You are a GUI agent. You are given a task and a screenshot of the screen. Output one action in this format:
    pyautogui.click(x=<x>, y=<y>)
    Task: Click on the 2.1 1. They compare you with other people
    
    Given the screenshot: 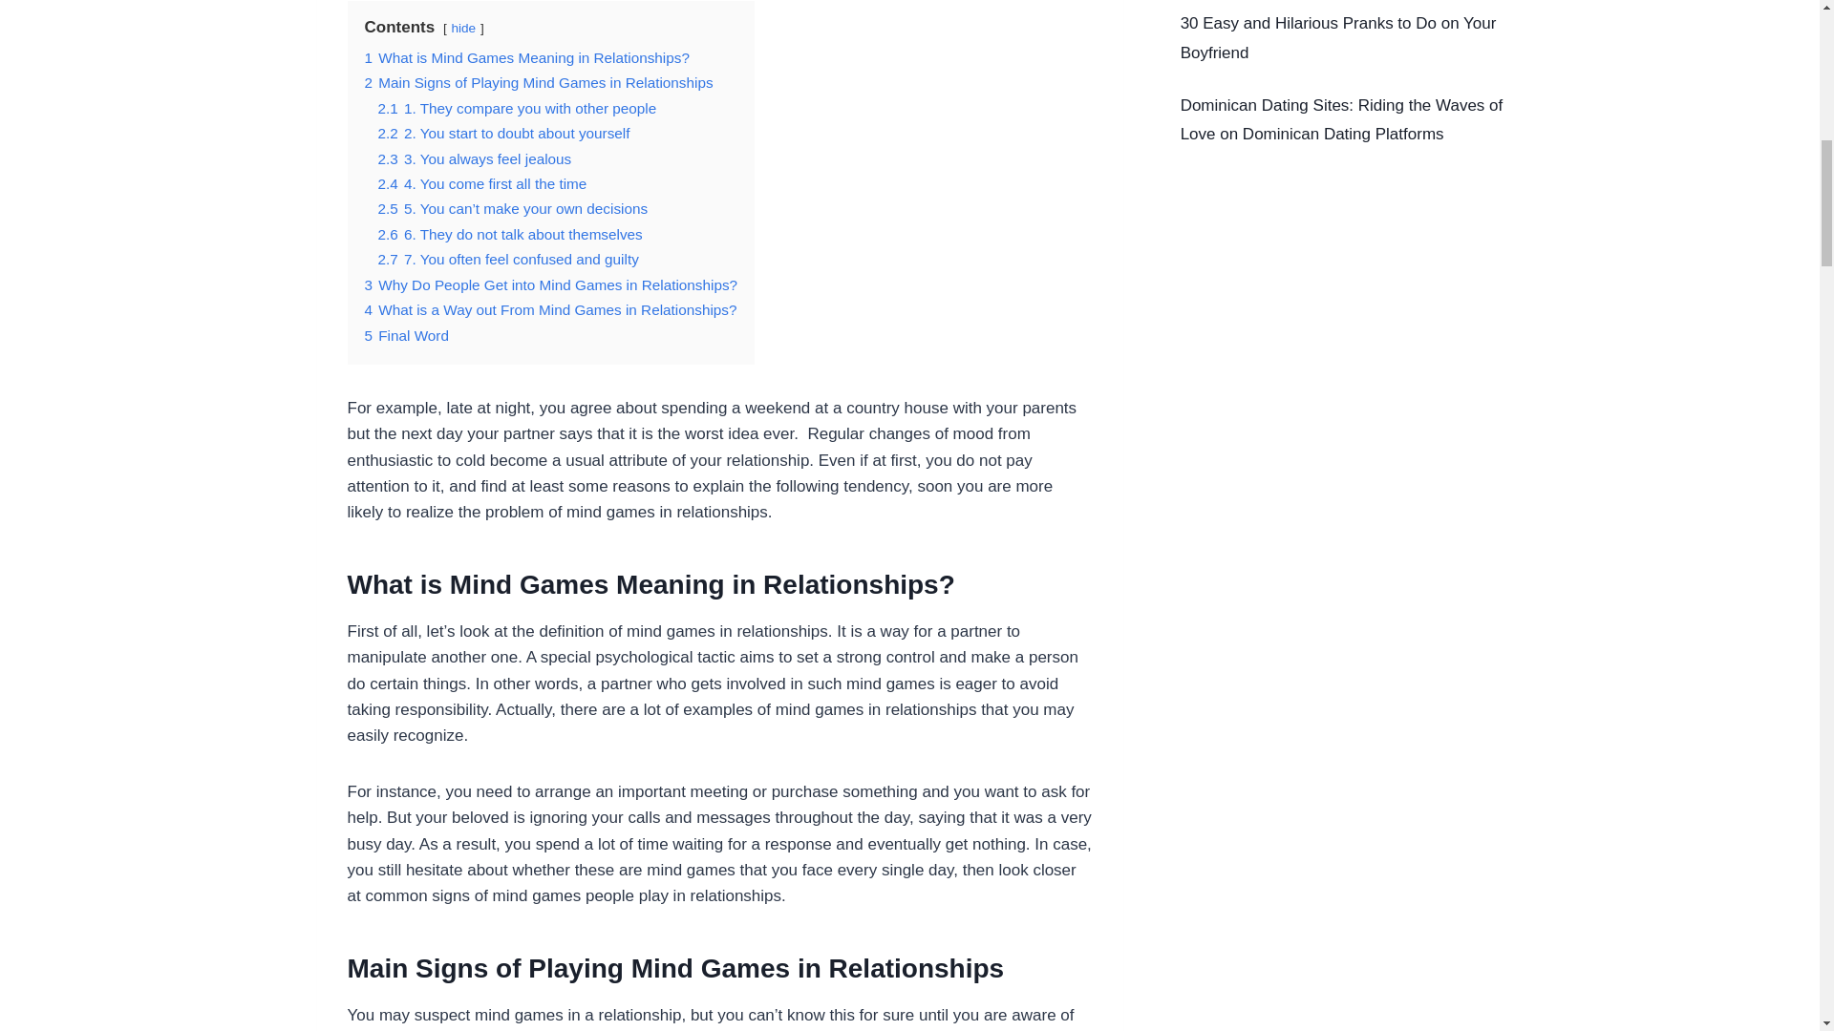 What is the action you would take?
    pyautogui.click(x=517, y=108)
    